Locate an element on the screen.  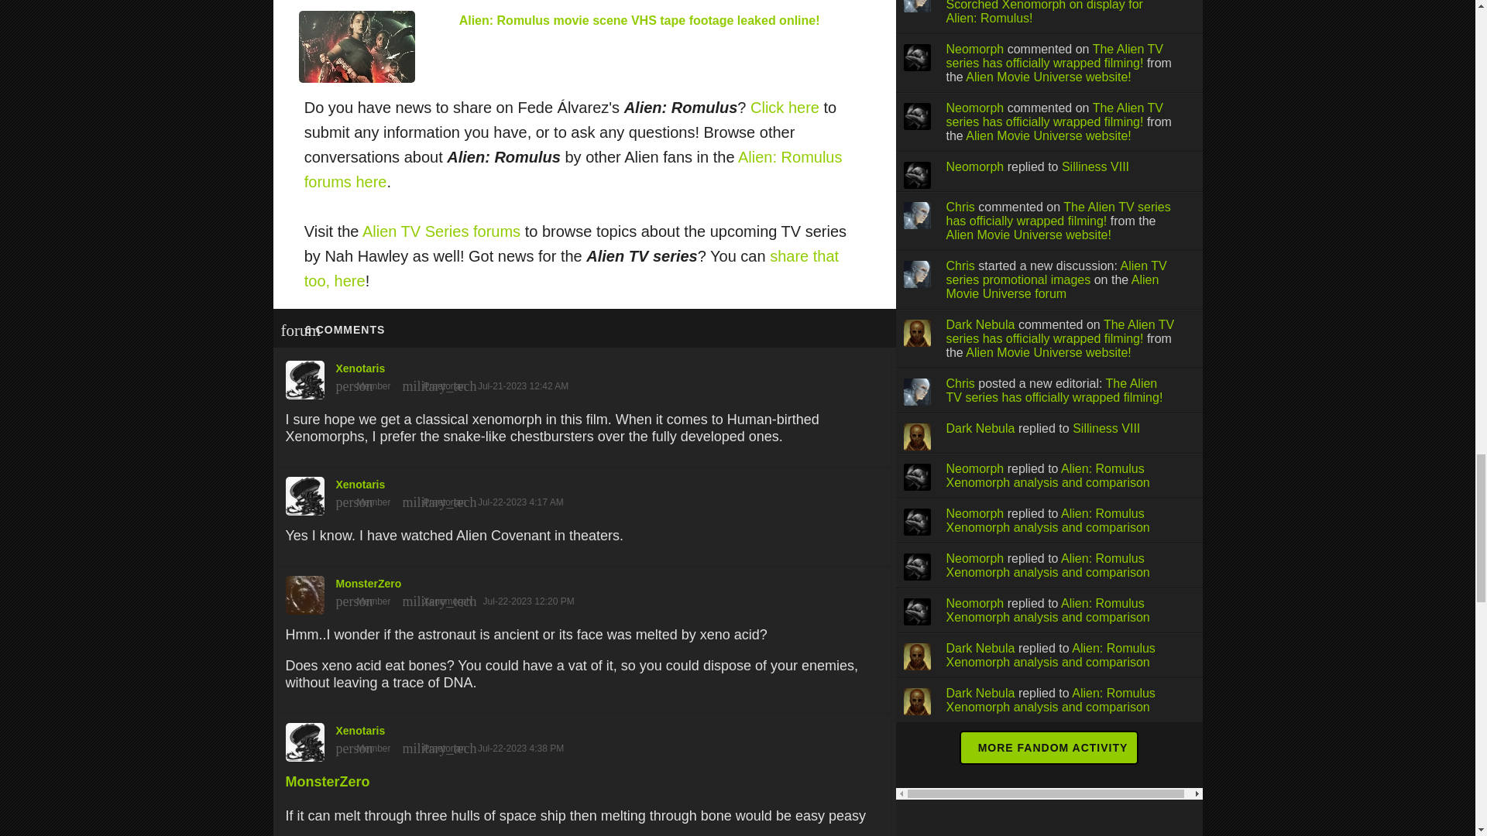
Alien: Romulus movie scene VHS tape footage leaked online! is located at coordinates (640, 20).